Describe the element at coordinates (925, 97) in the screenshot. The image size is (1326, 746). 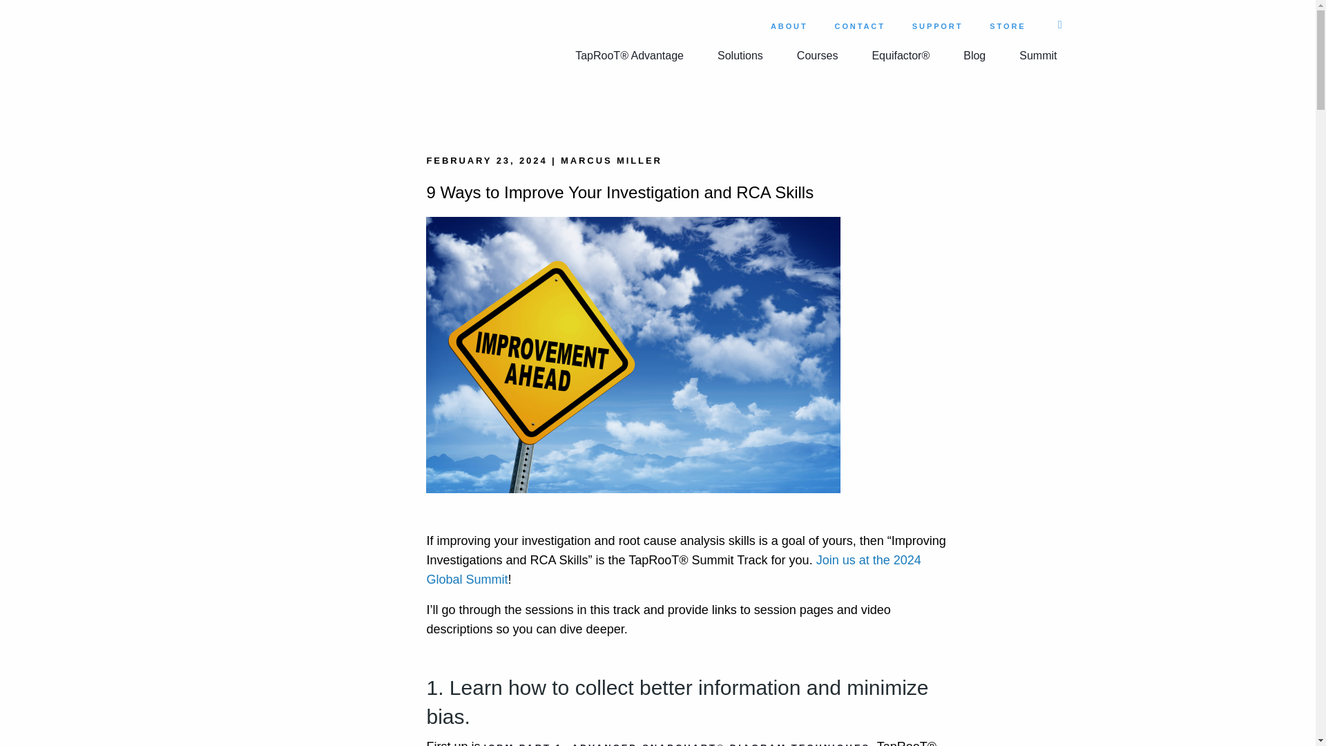
I see `Transportation` at that location.